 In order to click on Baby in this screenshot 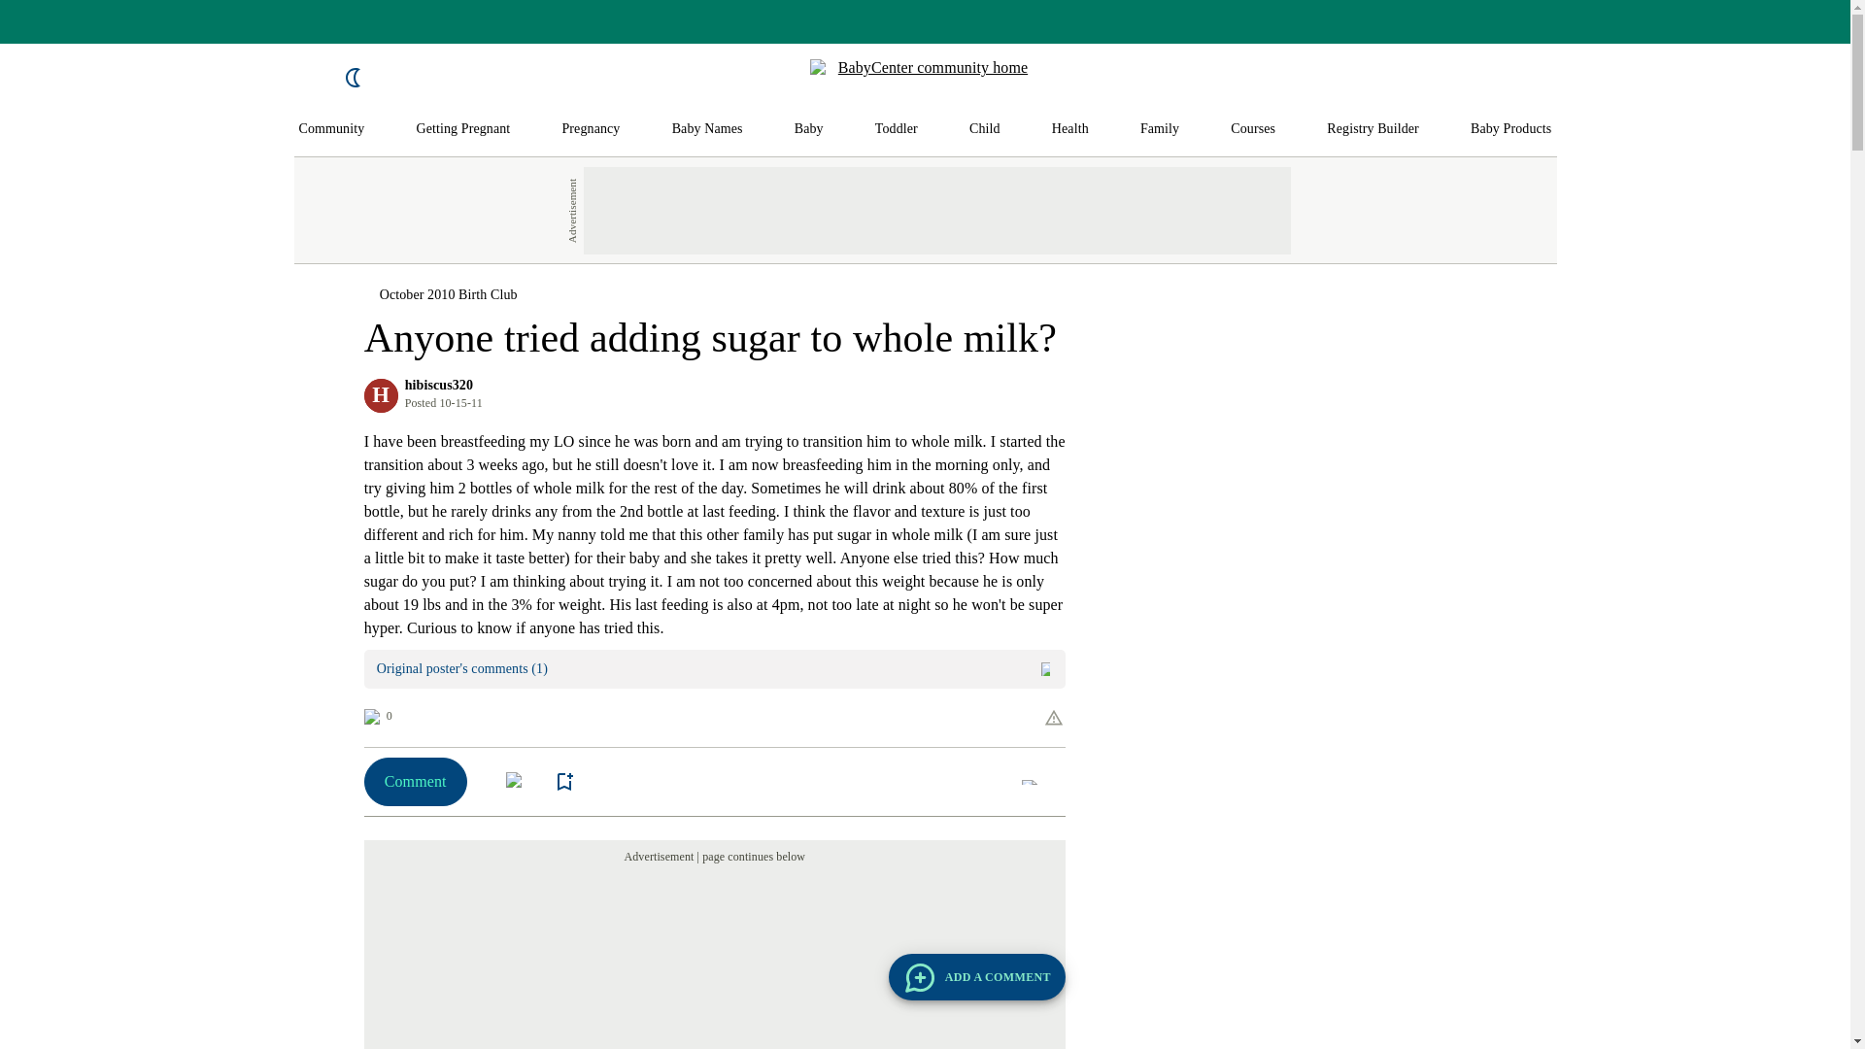, I will do `click(808, 129)`.